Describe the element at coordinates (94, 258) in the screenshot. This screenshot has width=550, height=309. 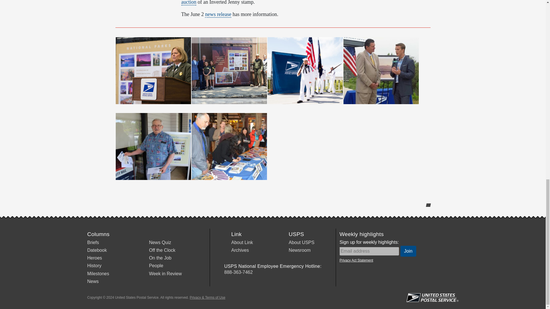
I see `Heroes` at that location.